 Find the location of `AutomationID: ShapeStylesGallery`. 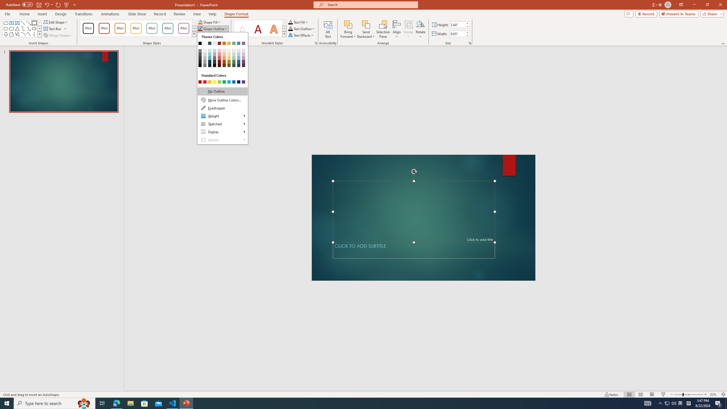

AutomationID: ShapeStylesGallery is located at coordinates (138, 28).